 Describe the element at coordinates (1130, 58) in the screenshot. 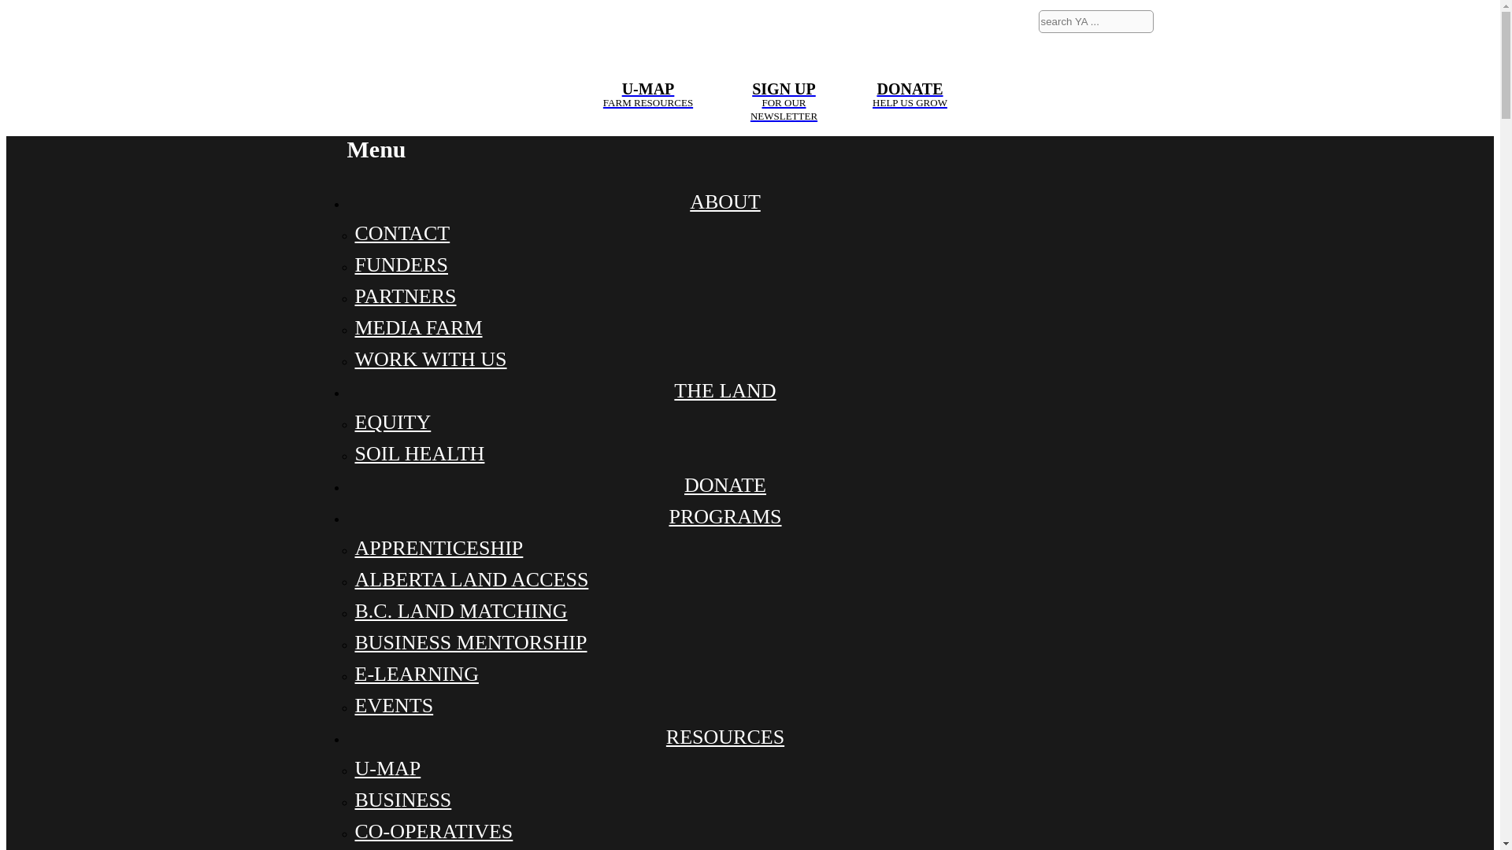

I see `Instagram` at that location.